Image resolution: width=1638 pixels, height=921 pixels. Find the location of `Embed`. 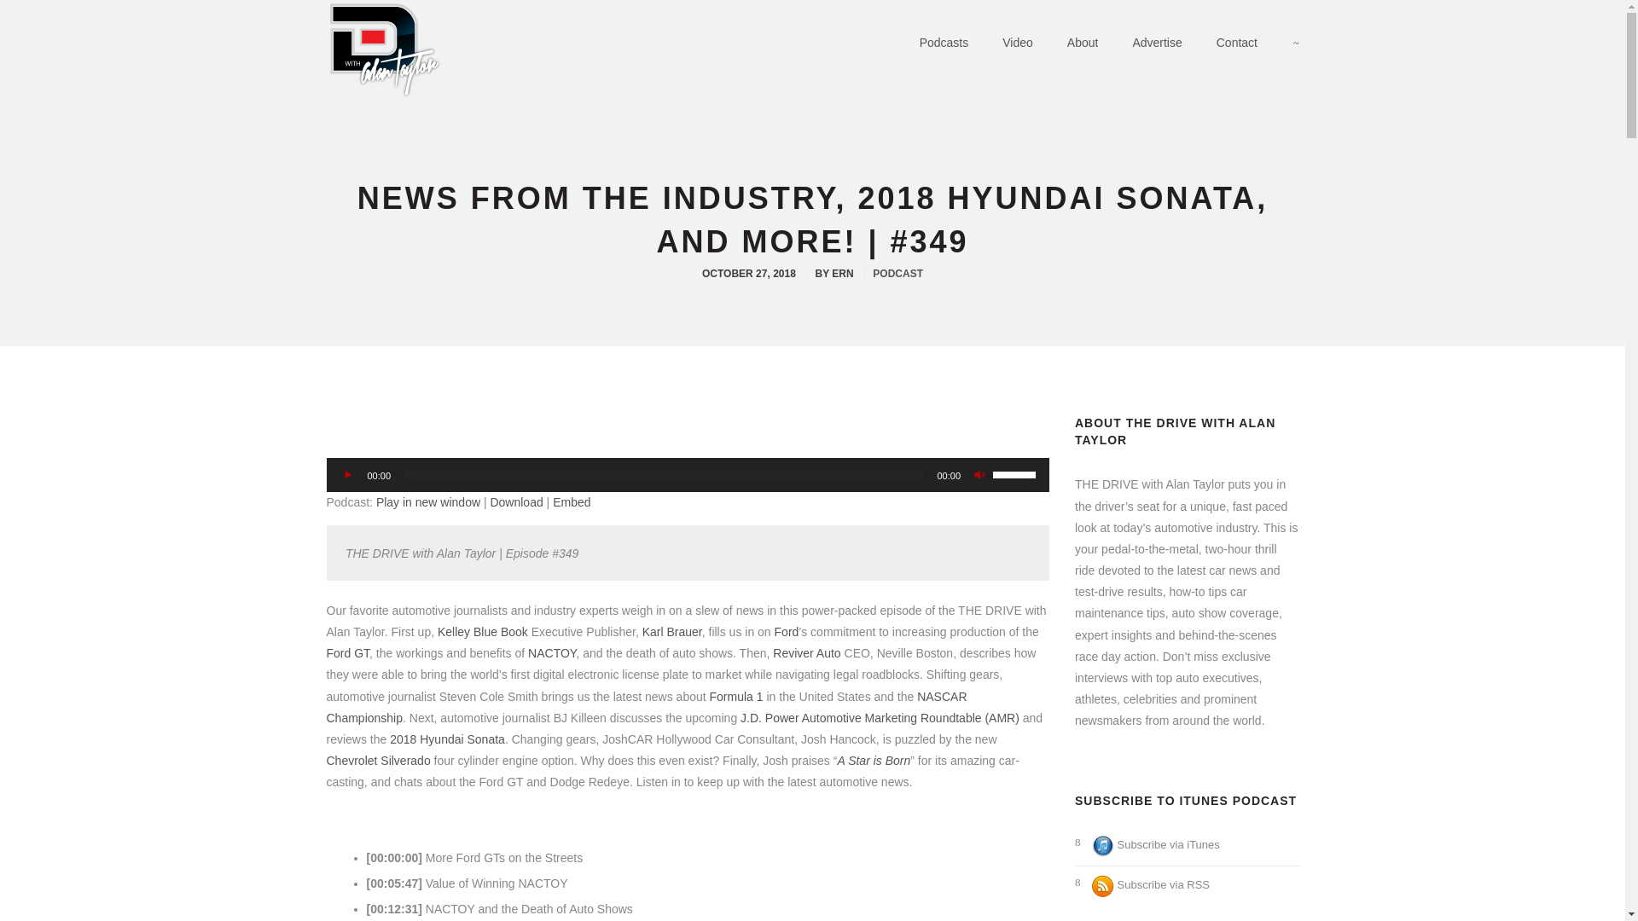

Embed is located at coordinates (572, 502).